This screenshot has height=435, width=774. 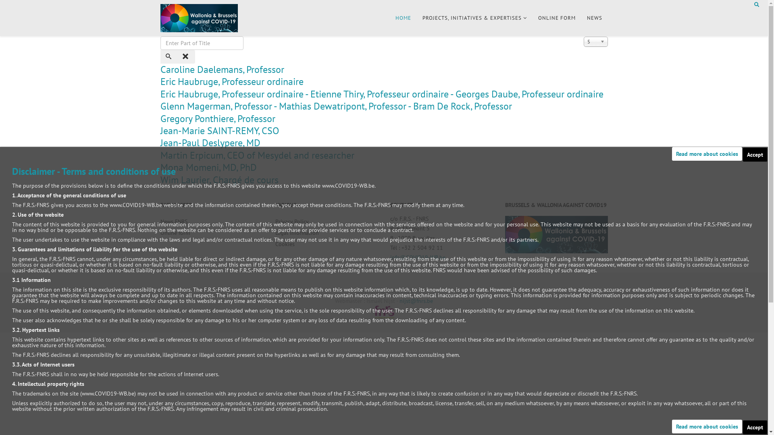 What do you see at coordinates (707, 427) in the screenshot?
I see `Read more about cookies` at bounding box center [707, 427].